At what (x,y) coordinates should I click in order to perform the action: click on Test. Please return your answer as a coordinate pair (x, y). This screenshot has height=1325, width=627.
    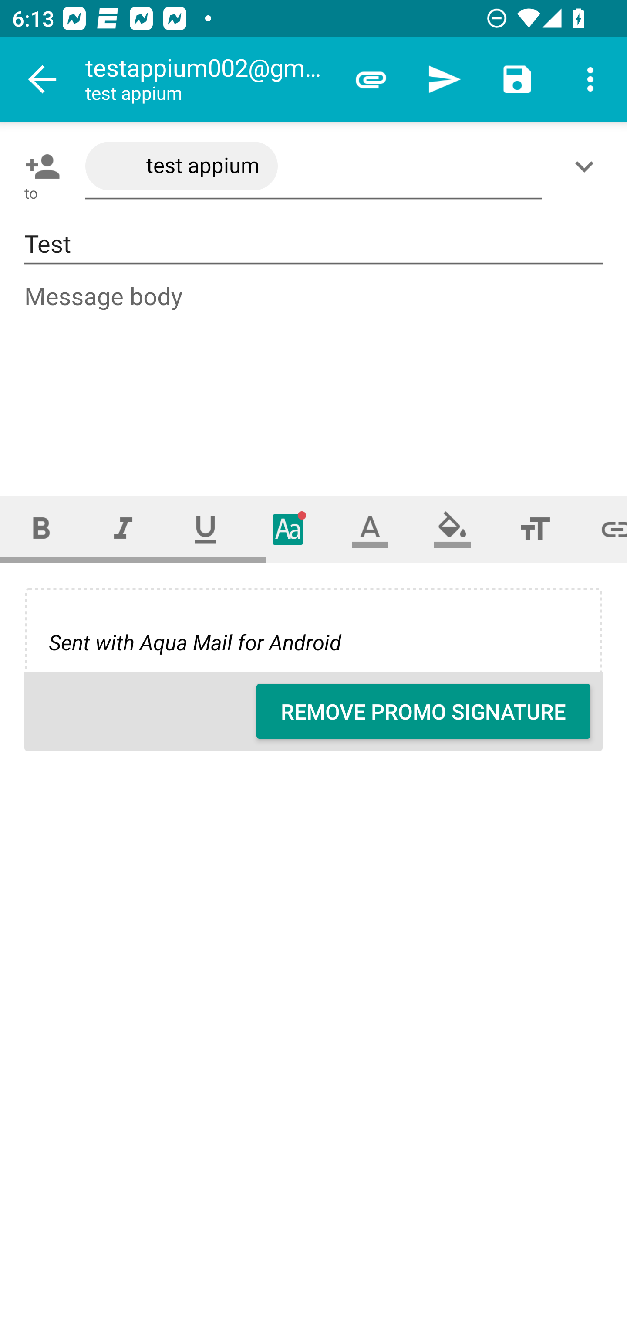
    Looking at the image, I should click on (313, 244).